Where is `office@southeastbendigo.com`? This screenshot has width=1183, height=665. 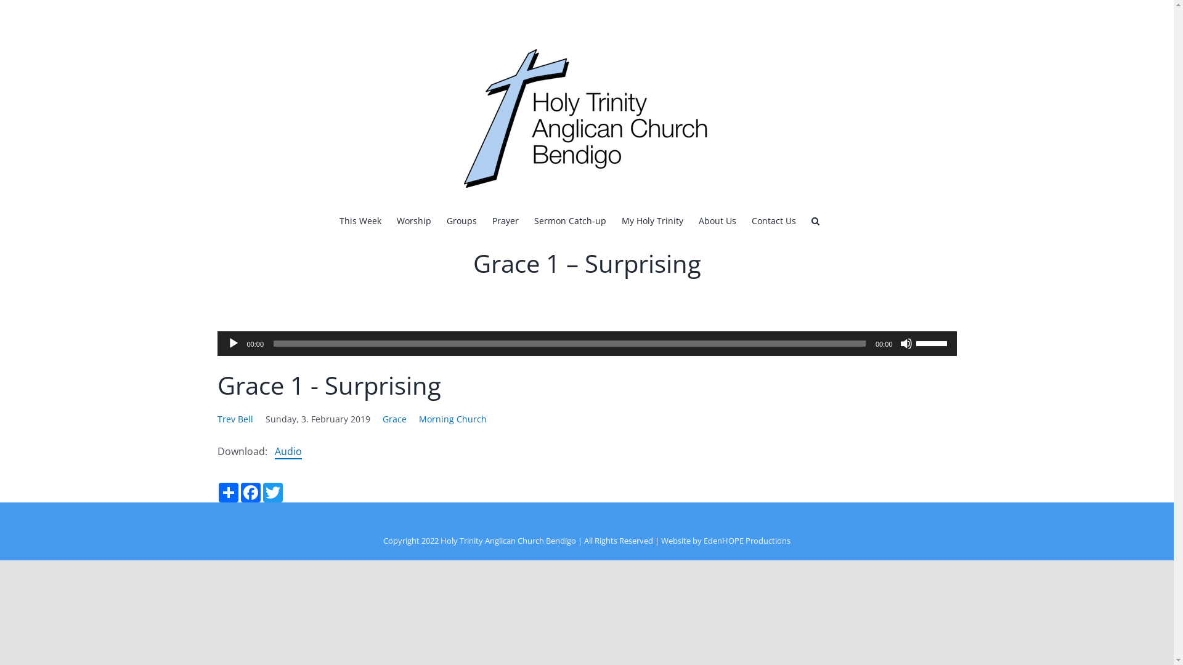 office@southeastbendigo.com is located at coordinates (905, 15).